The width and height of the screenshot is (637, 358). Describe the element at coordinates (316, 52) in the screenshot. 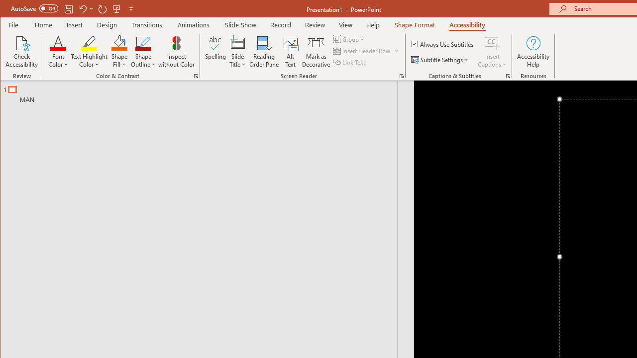

I see `Mark as Decorative` at that location.